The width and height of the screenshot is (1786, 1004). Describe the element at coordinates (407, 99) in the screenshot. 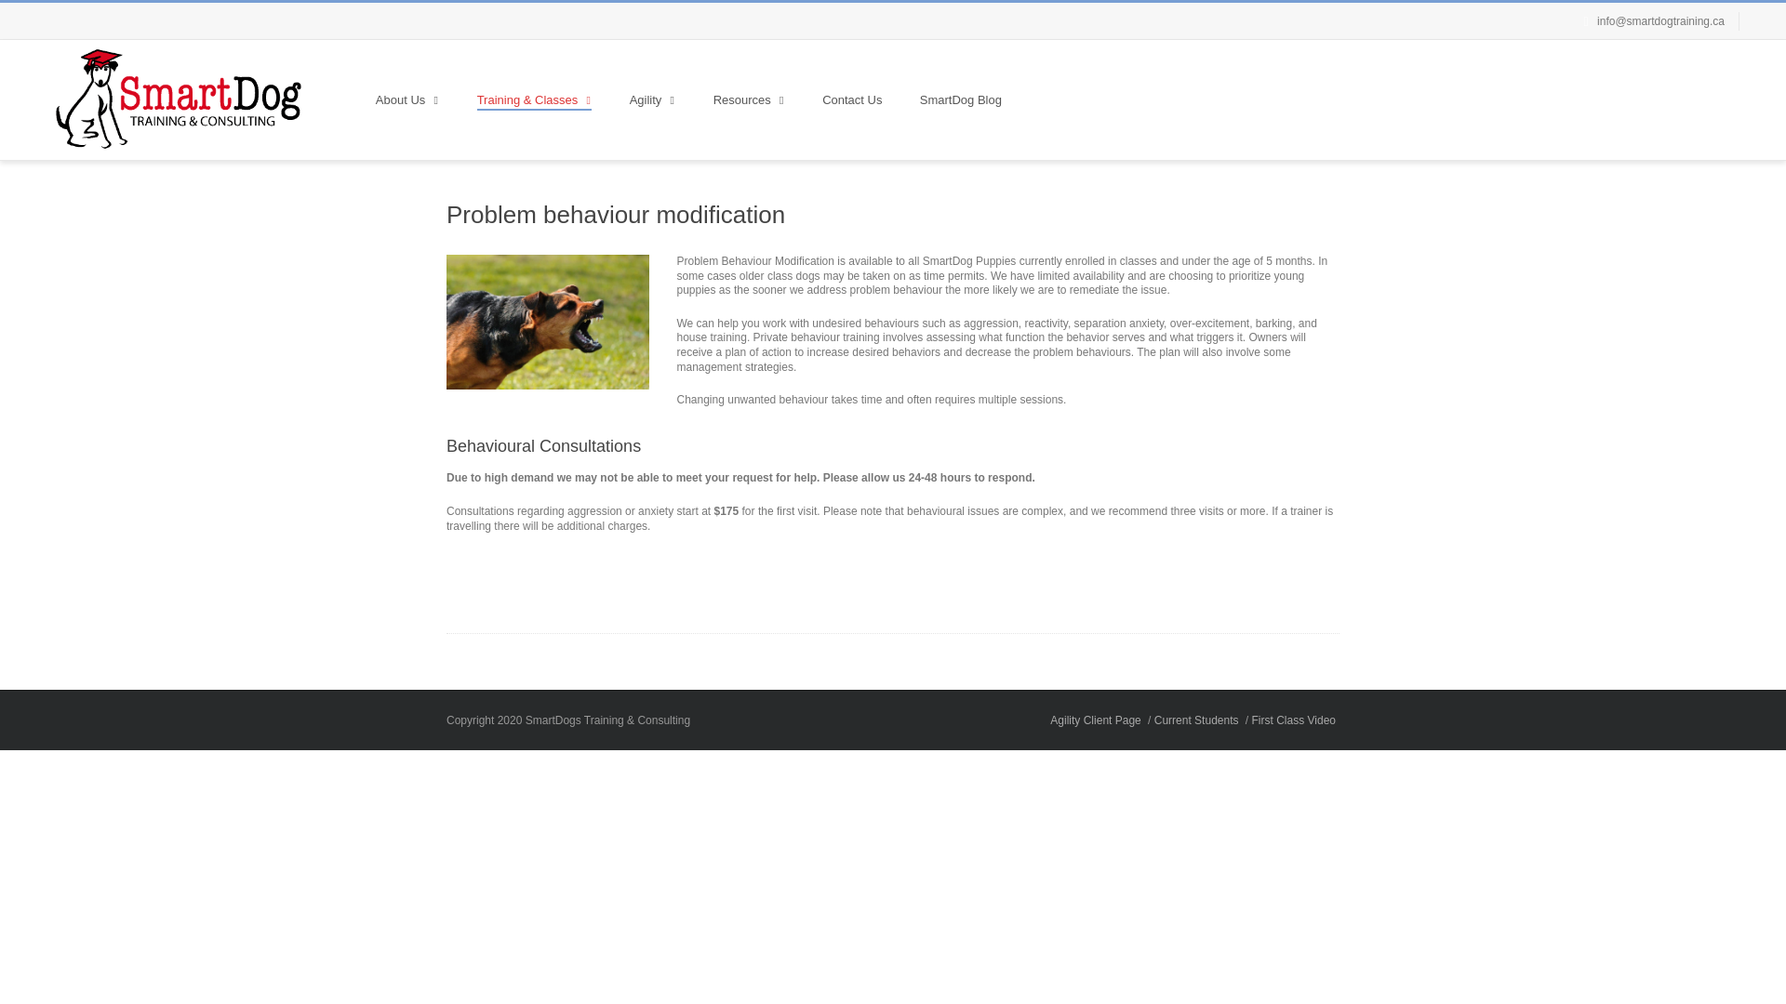

I see `About Us` at that location.